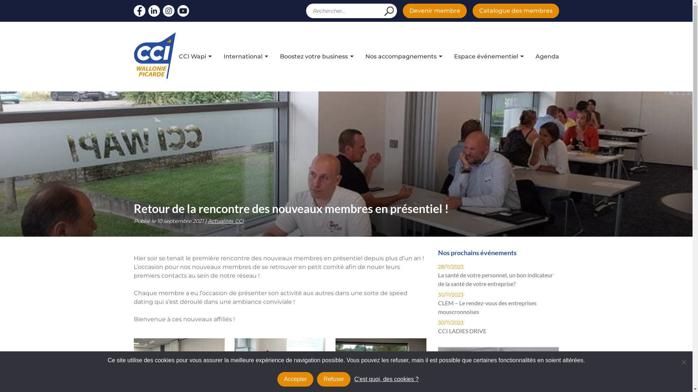 This screenshot has height=392, width=698. Describe the element at coordinates (295, 379) in the screenshot. I see `Accepter` at that location.